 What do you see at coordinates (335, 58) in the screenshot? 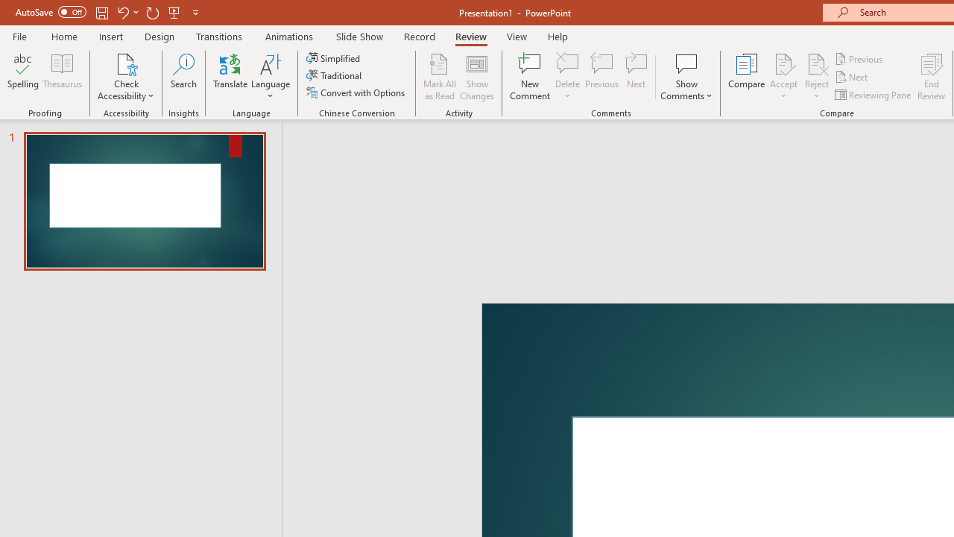
I see `Simplified` at bounding box center [335, 58].